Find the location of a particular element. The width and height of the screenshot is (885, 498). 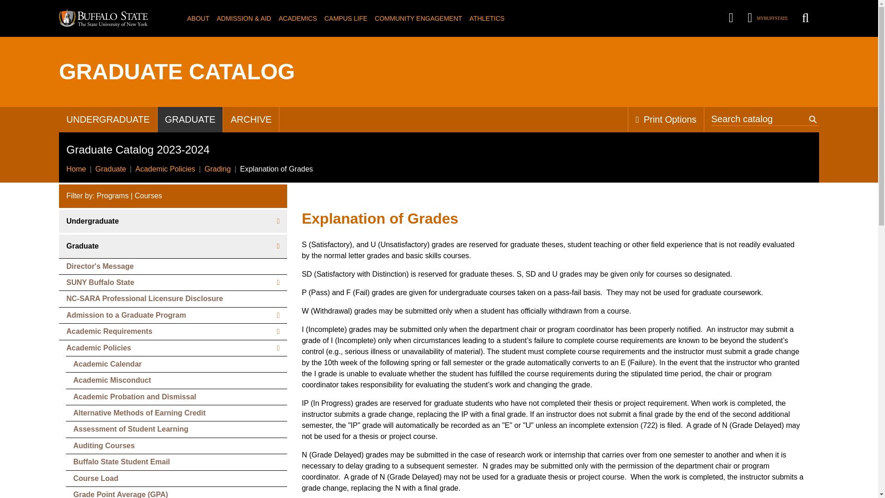

Search Catalog is located at coordinates (765, 120).